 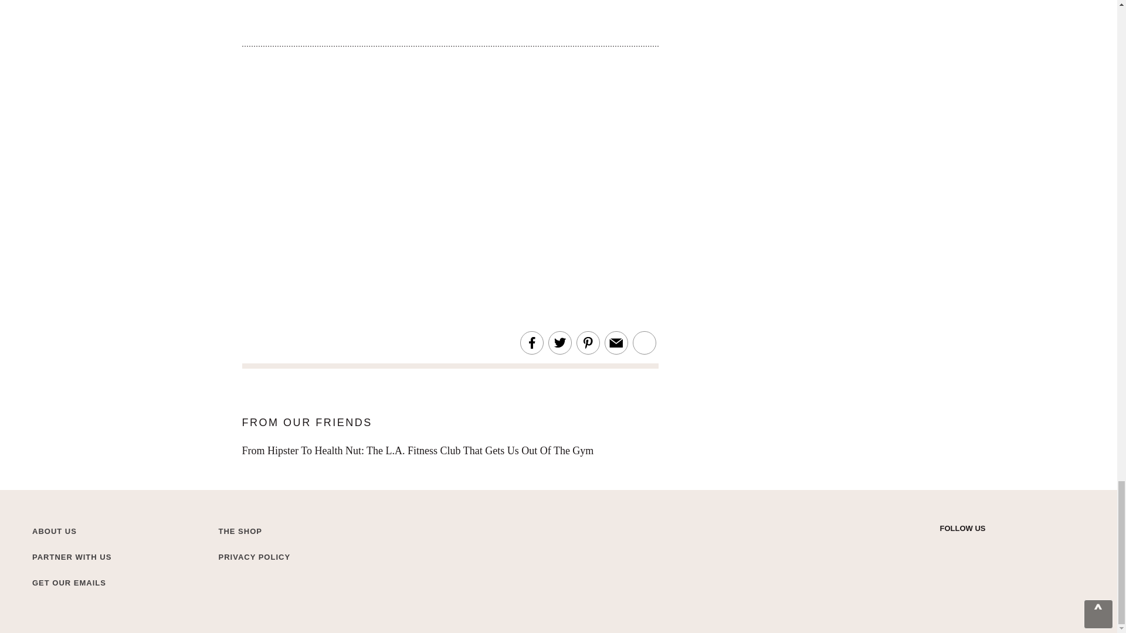 What do you see at coordinates (986, 547) in the screenshot?
I see `Facebook` at bounding box center [986, 547].